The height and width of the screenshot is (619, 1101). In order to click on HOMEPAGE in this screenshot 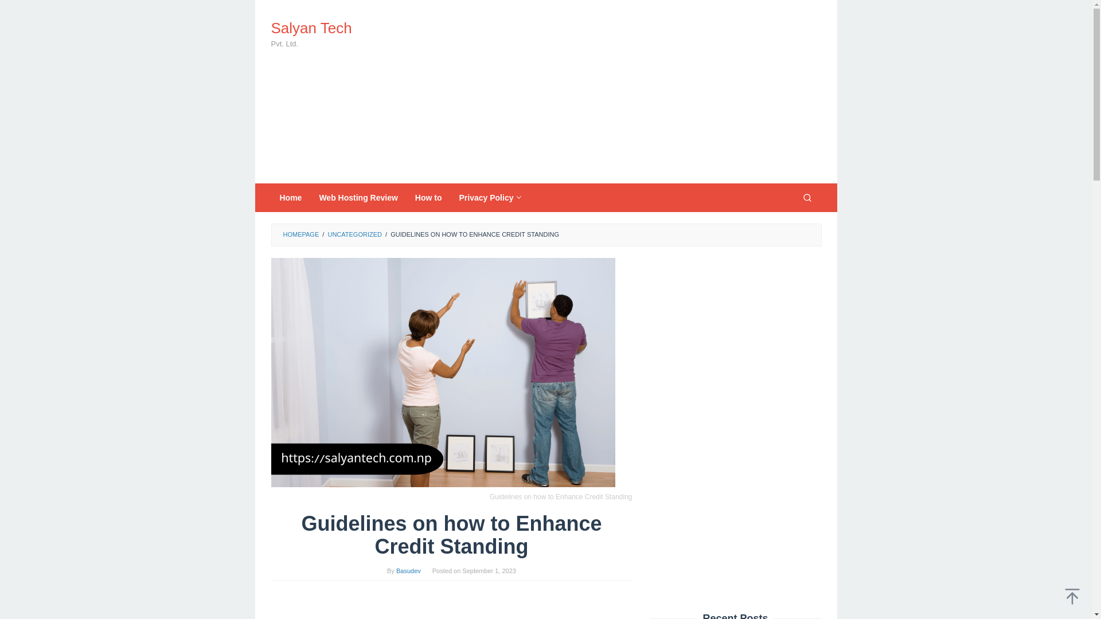, I will do `click(300, 234)`.